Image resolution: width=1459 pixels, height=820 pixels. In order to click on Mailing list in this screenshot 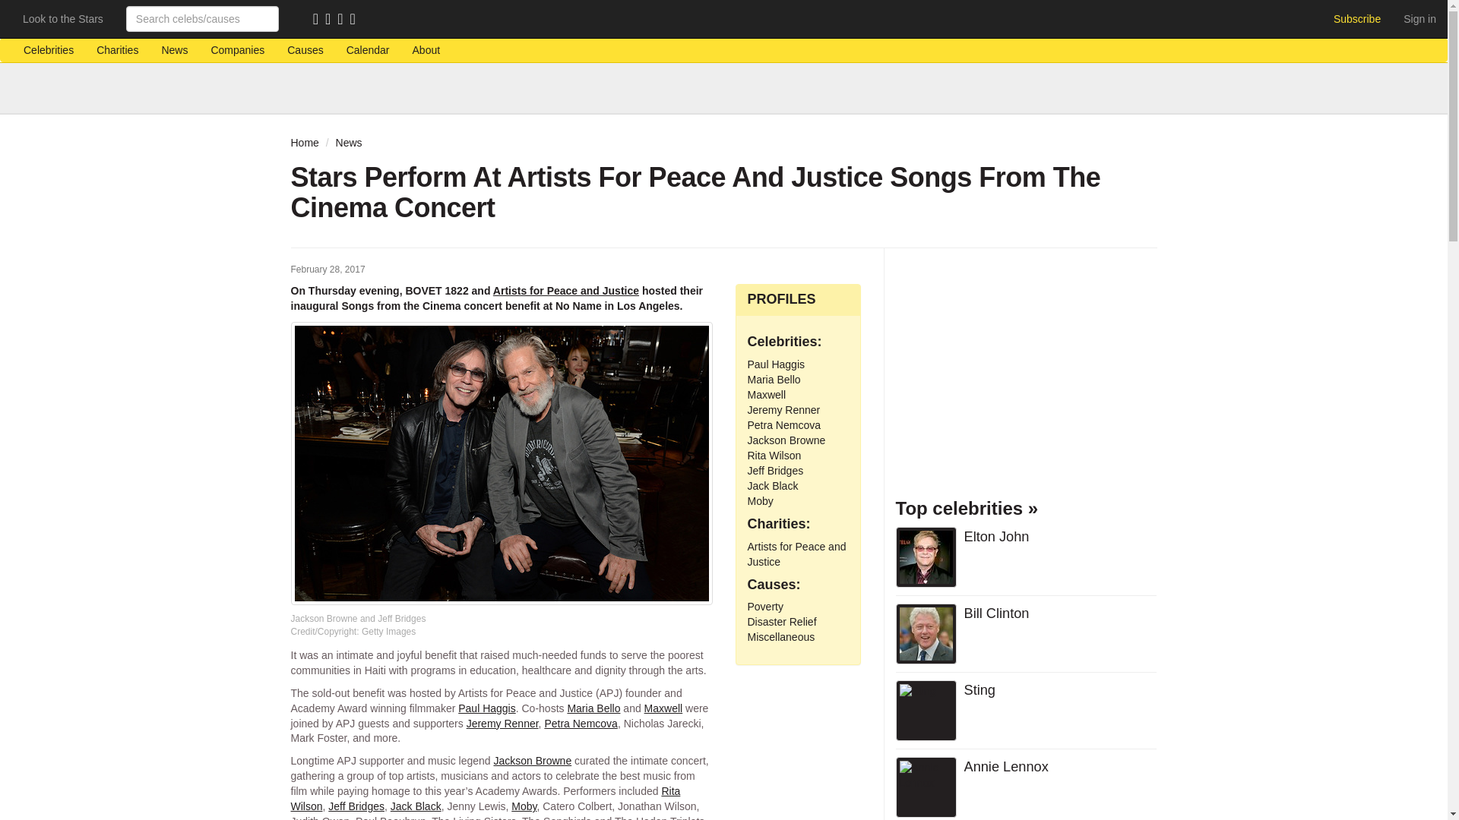, I will do `click(331, 20)`.